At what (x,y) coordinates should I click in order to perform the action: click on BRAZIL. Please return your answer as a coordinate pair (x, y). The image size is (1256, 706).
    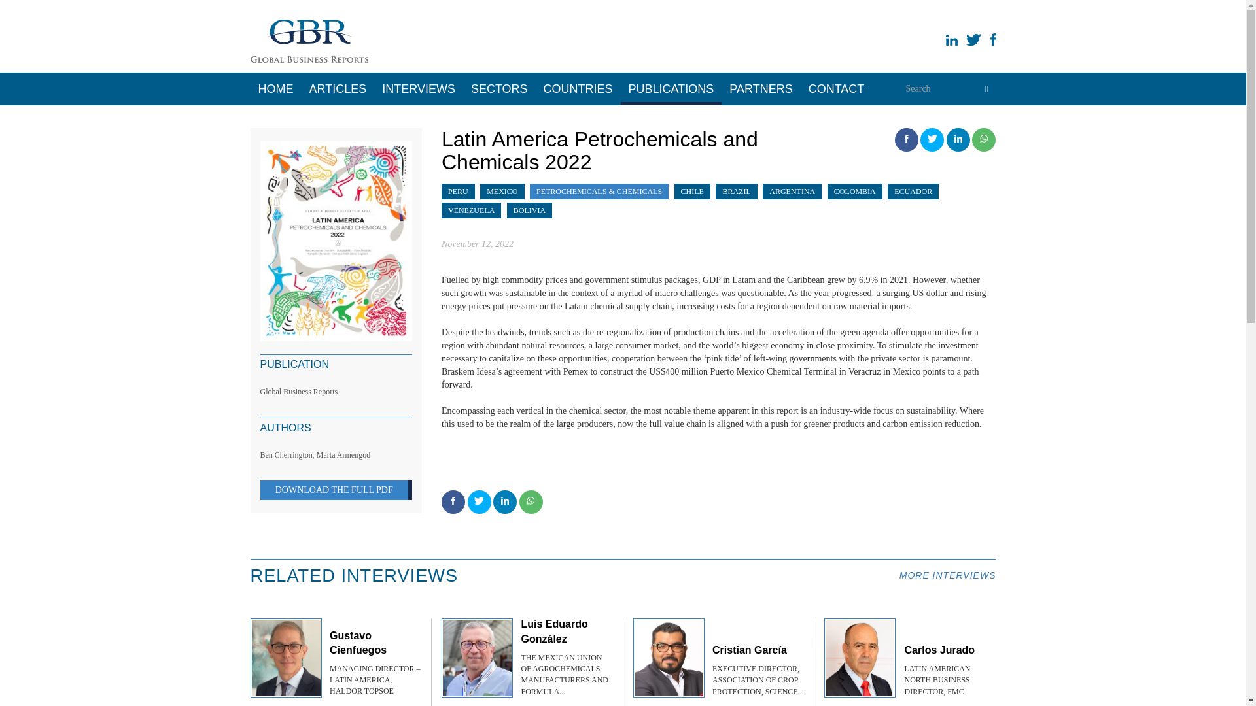
    Looking at the image, I should click on (736, 192).